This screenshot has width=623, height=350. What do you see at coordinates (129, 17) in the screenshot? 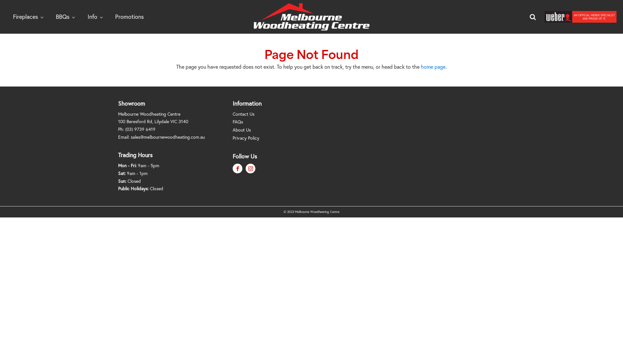
I see `Promotions` at bounding box center [129, 17].